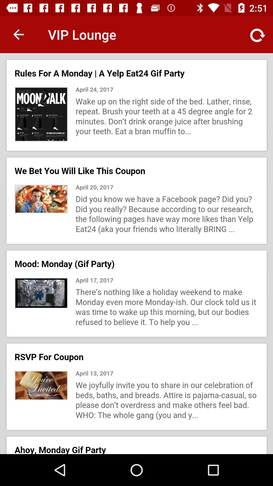 This screenshot has width=273, height=486. Describe the element at coordinates (136, 254) in the screenshot. I see `select coupon` at that location.